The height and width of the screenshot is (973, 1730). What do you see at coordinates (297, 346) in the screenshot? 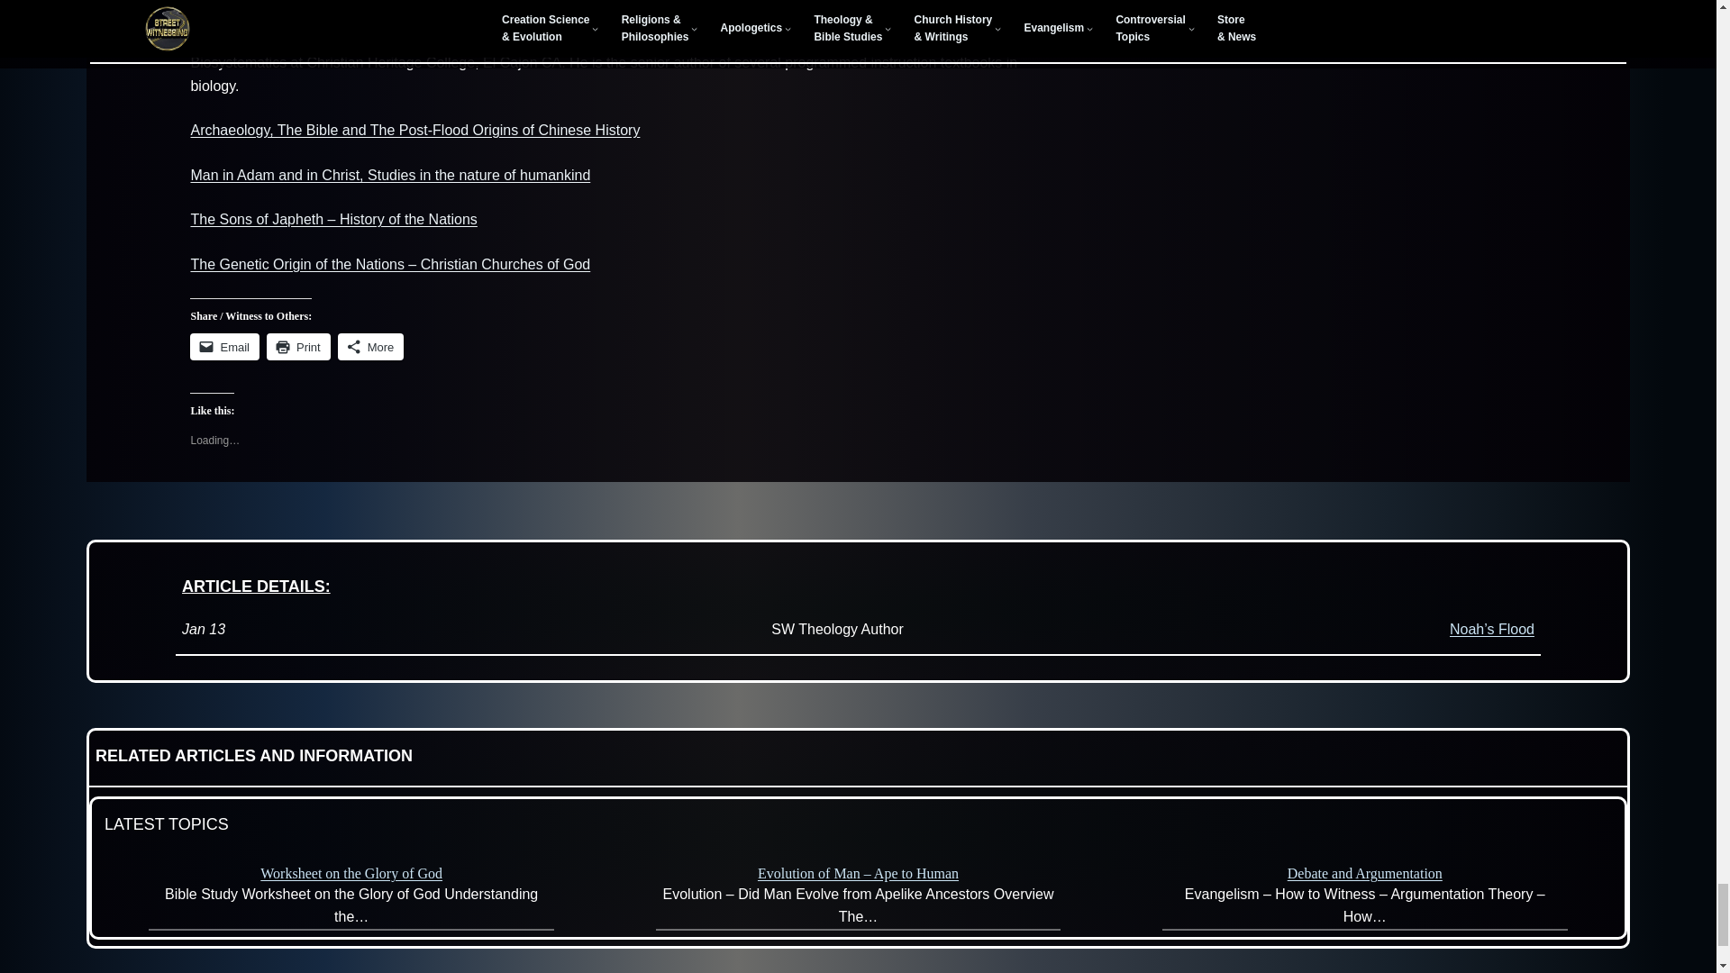
I see `Click to print` at bounding box center [297, 346].